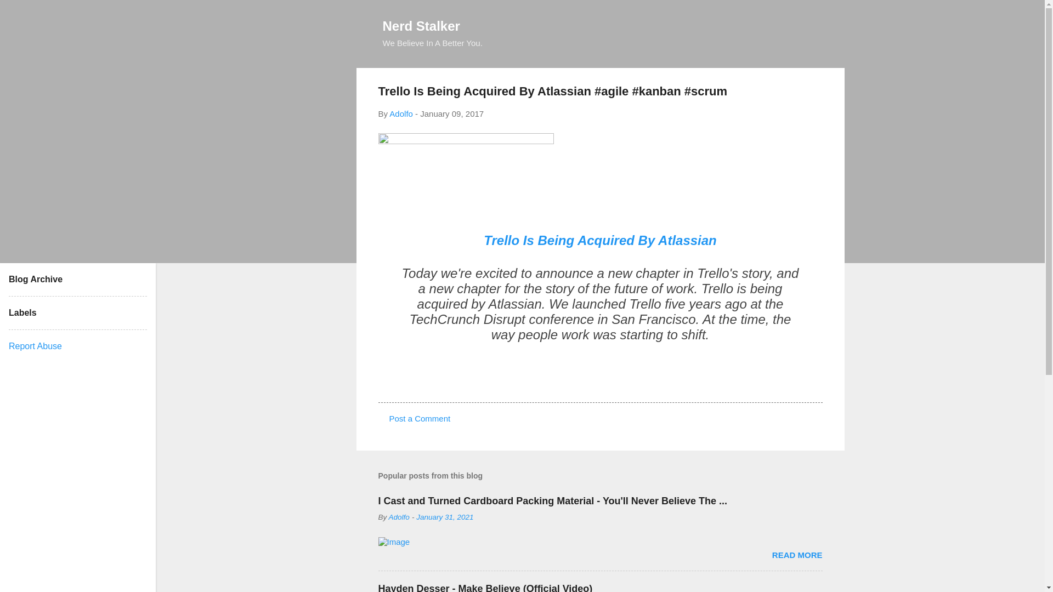  I want to click on author profile, so click(401, 113).